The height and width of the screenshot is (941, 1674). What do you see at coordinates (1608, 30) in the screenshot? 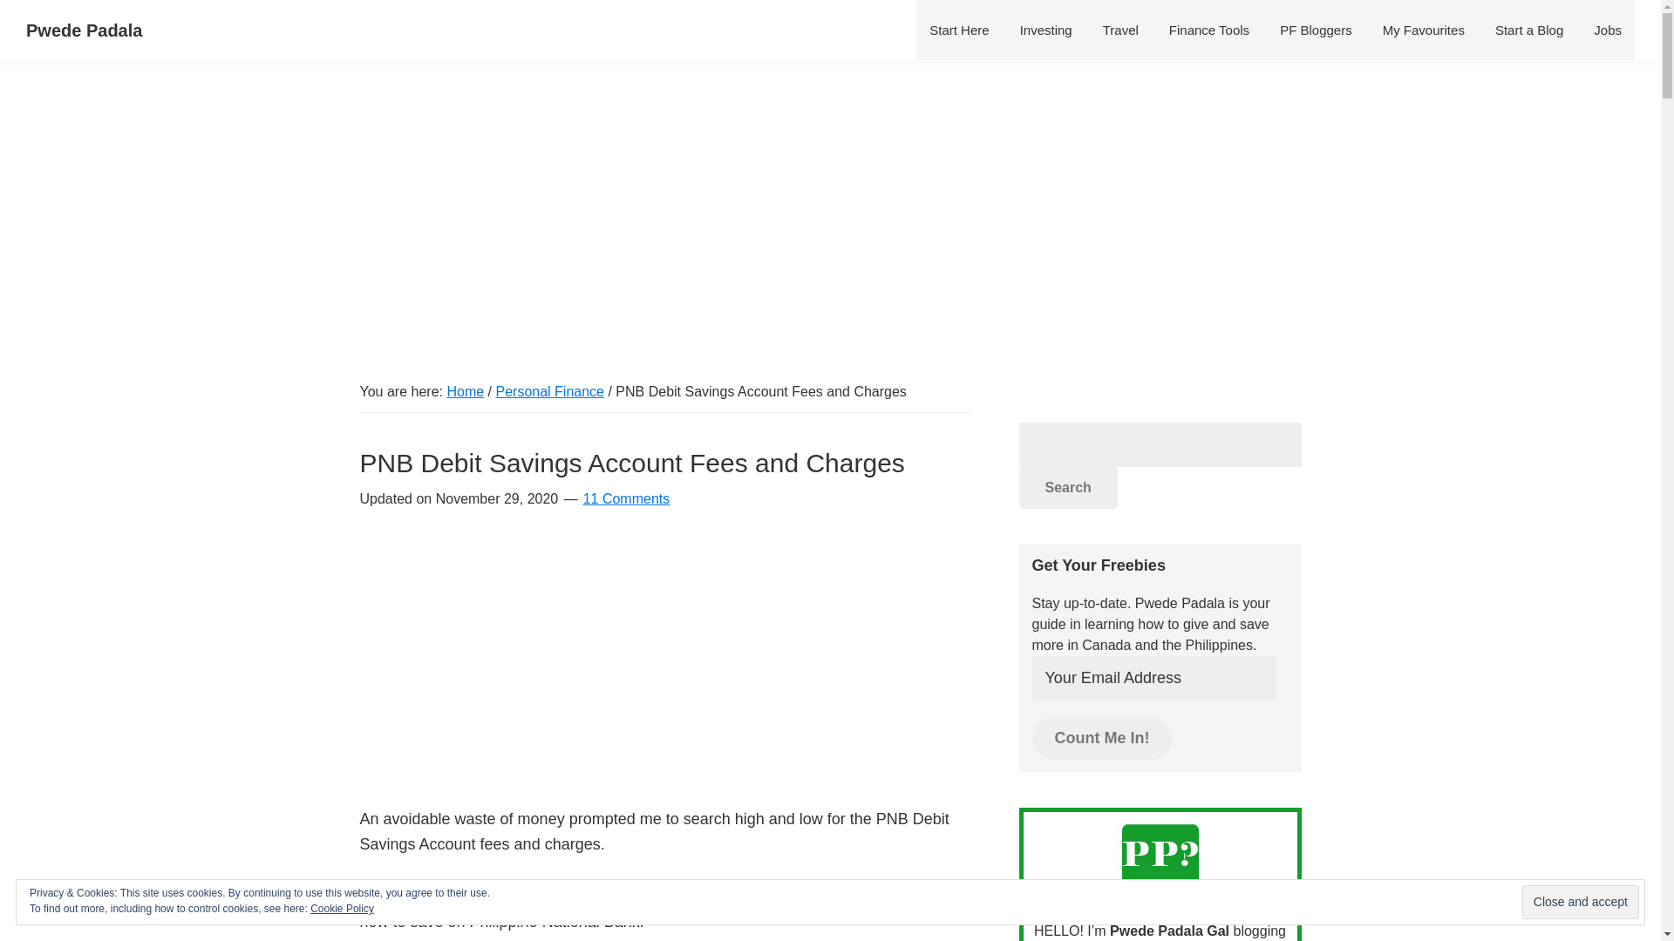
I see `Jobs` at bounding box center [1608, 30].